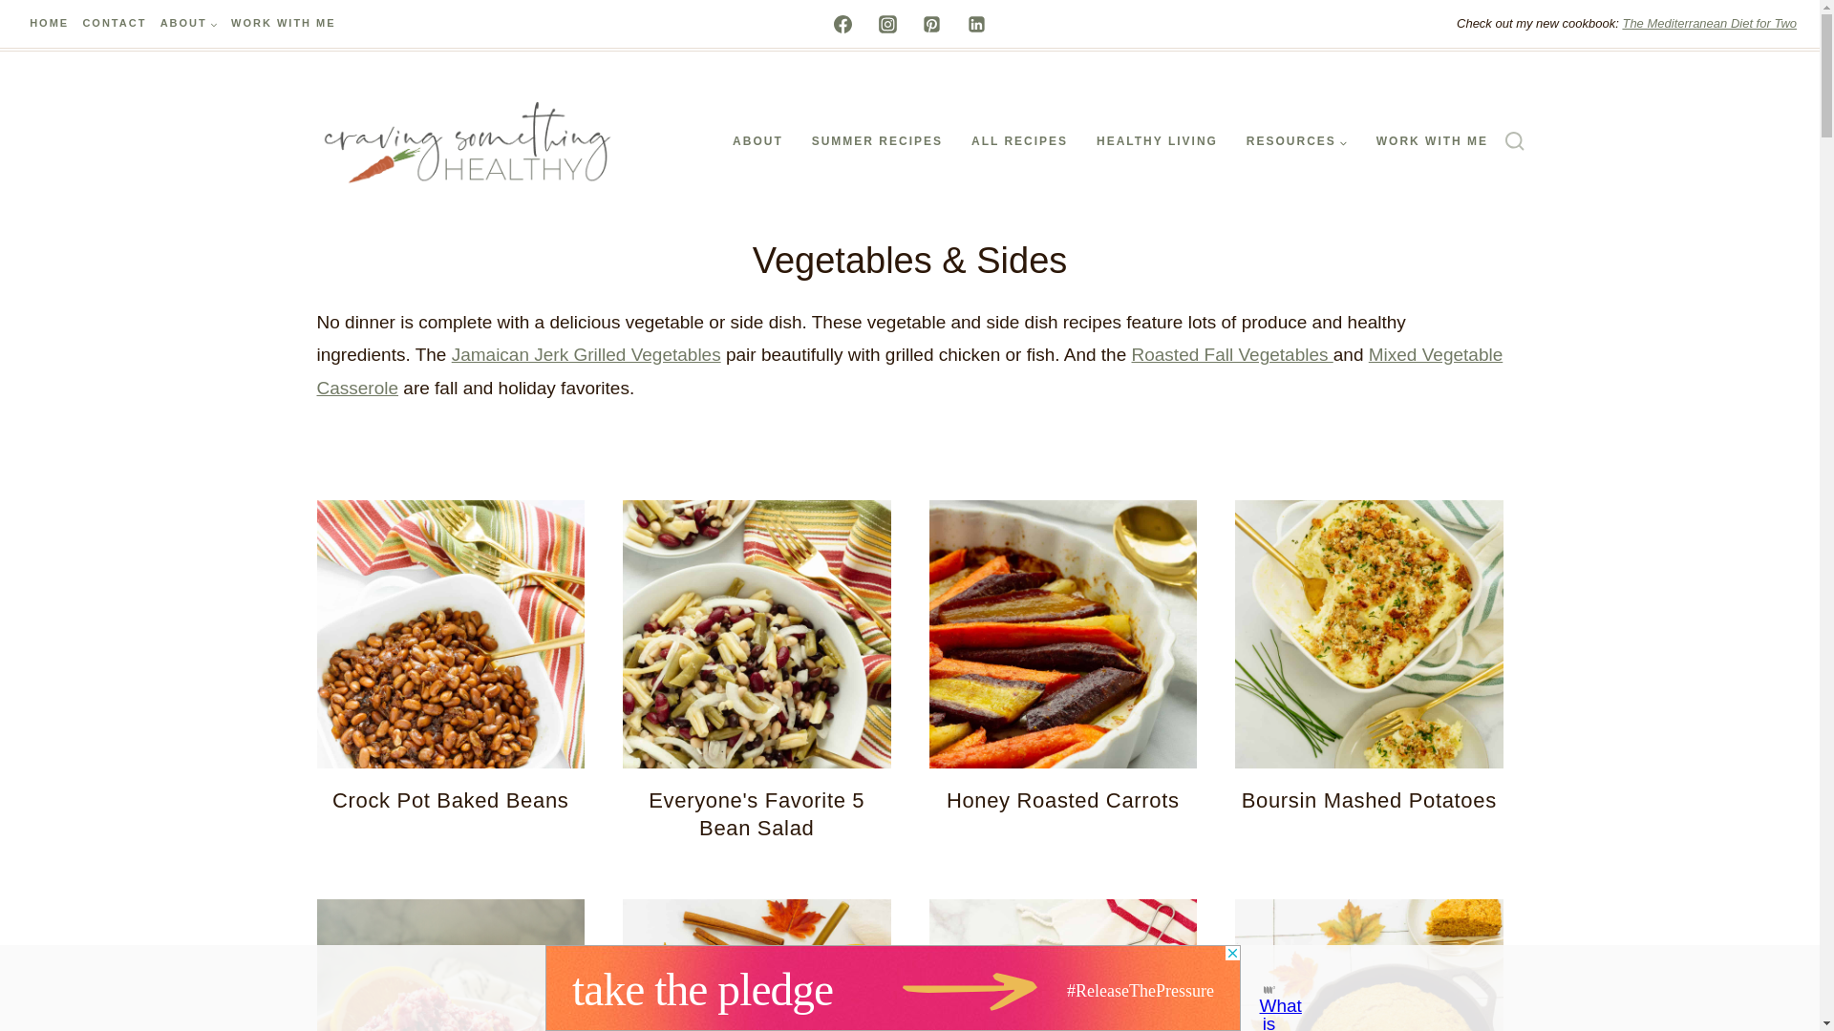  What do you see at coordinates (1368, 800) in the screenshot?
I see `Boursin Mashed Potatoes` at bounding box center [1368, 800].